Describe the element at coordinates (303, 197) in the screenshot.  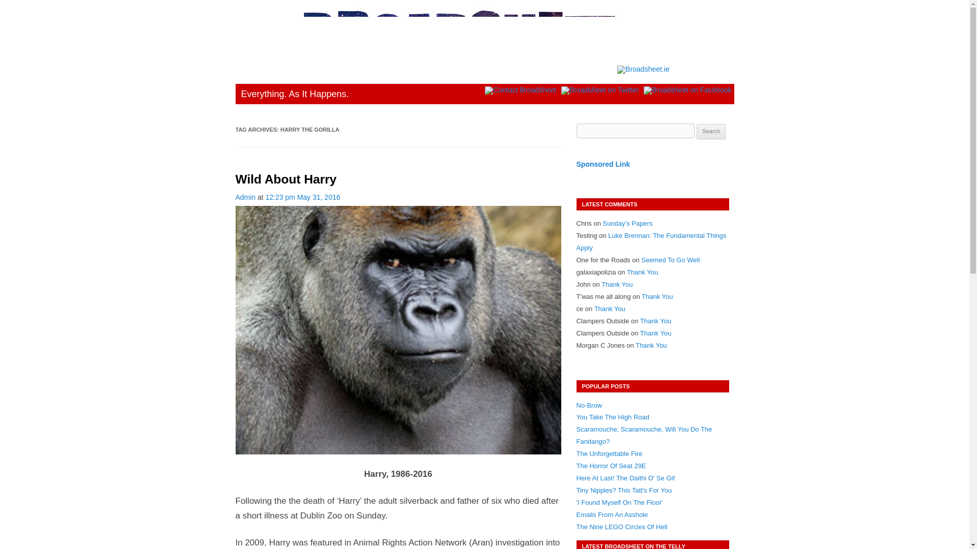
I see `12:23 pm May 31, 2016` at that location.